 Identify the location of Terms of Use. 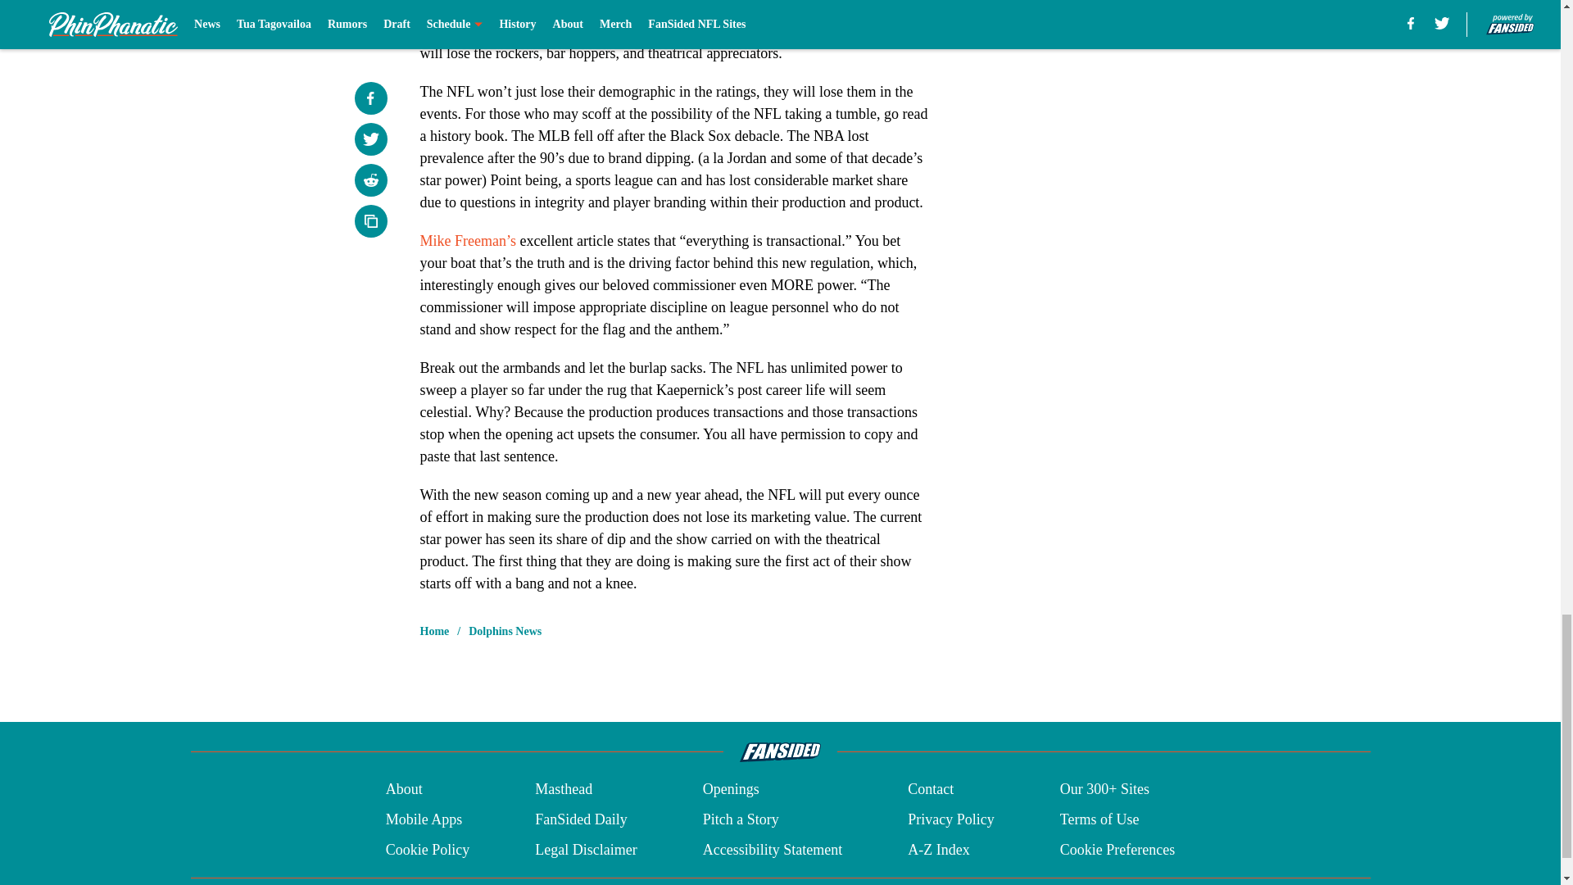
(1099, 819).